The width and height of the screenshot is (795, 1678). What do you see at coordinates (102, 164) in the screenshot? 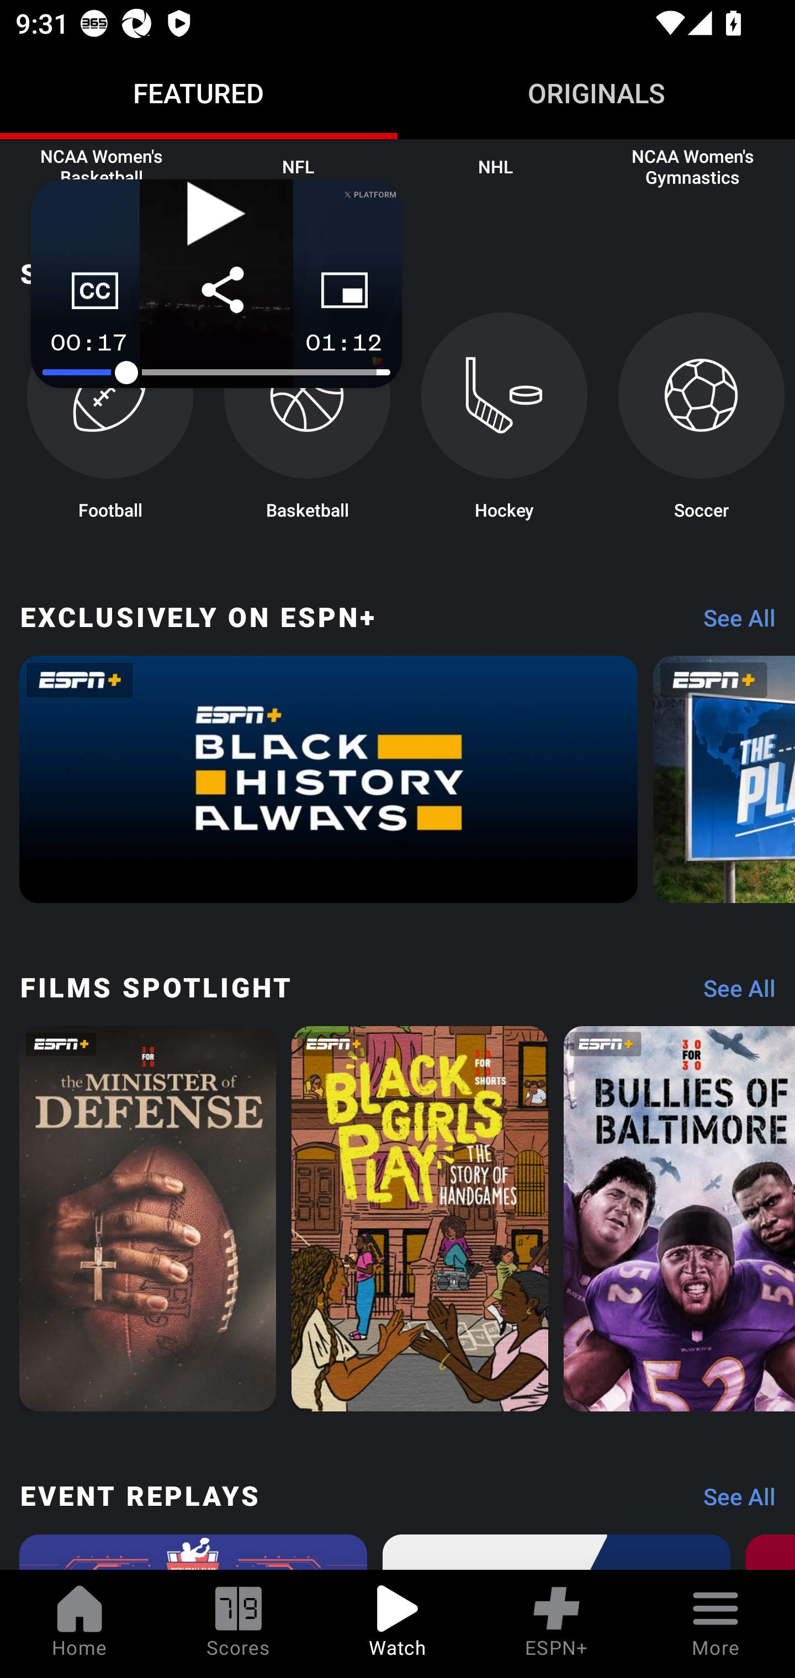
I see `NCAA Women's Basketball` at bounding box center [102, 164].